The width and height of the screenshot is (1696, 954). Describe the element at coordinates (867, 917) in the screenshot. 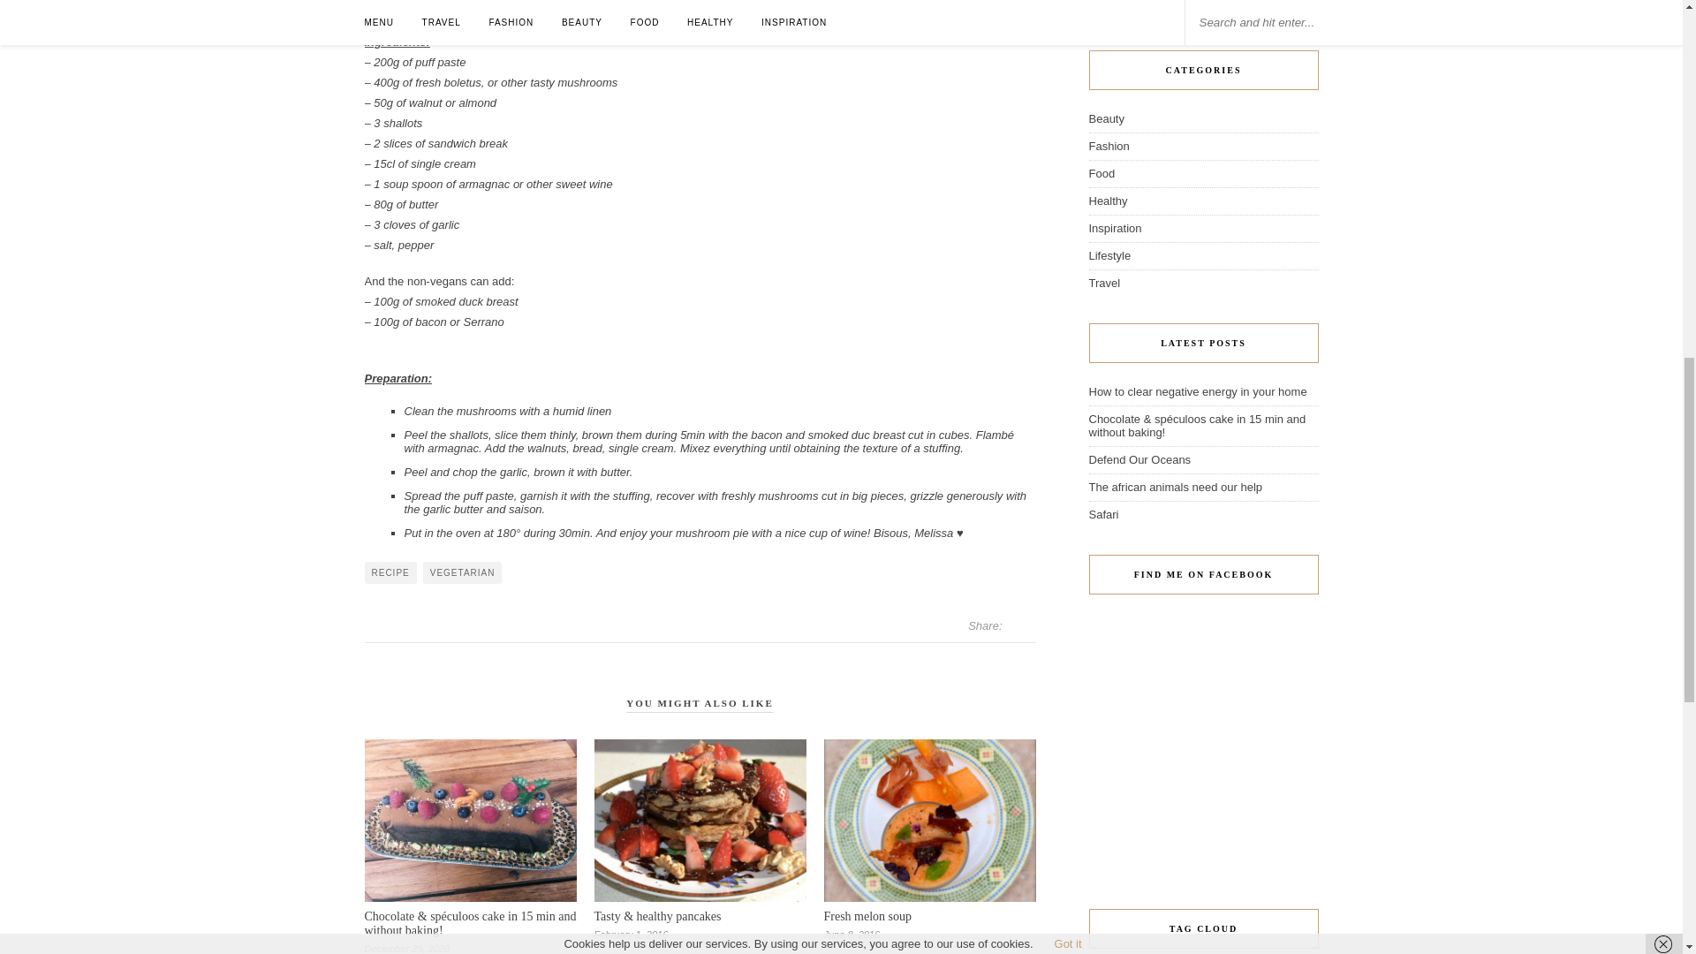

I see `Fresh melon soup` at that location.